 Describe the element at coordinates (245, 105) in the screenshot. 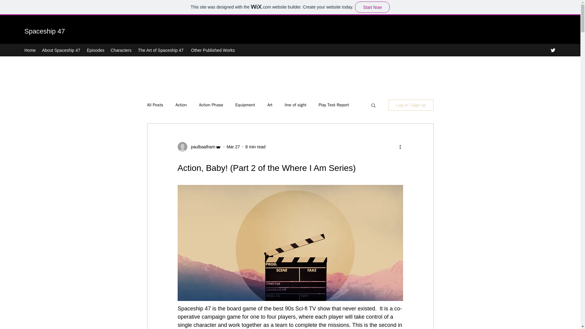

I see `Equipment` at that location.